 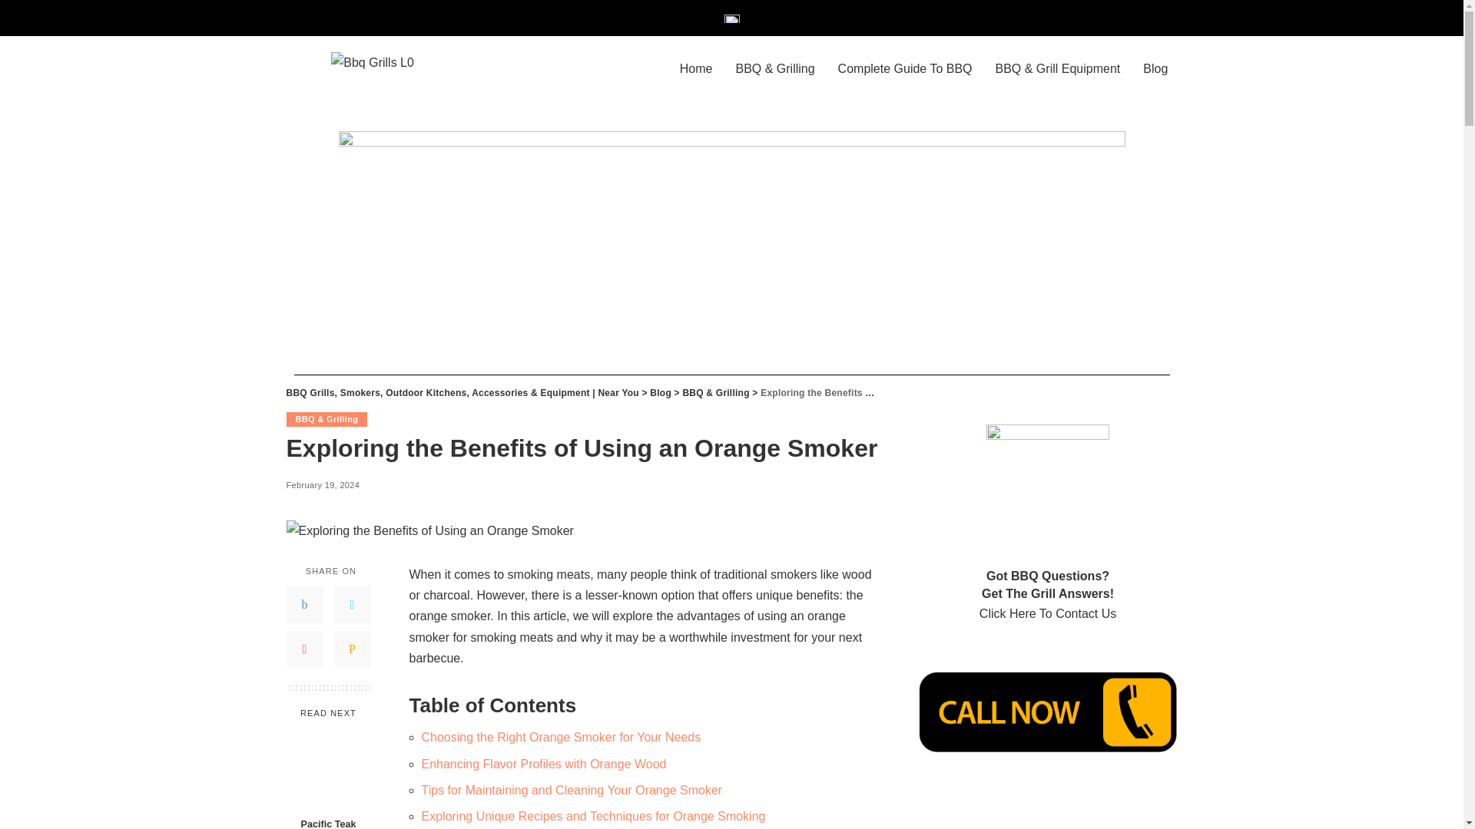 I want to click on 2024-02-19T16:24:34-05:00, so click(x=323, y=485).